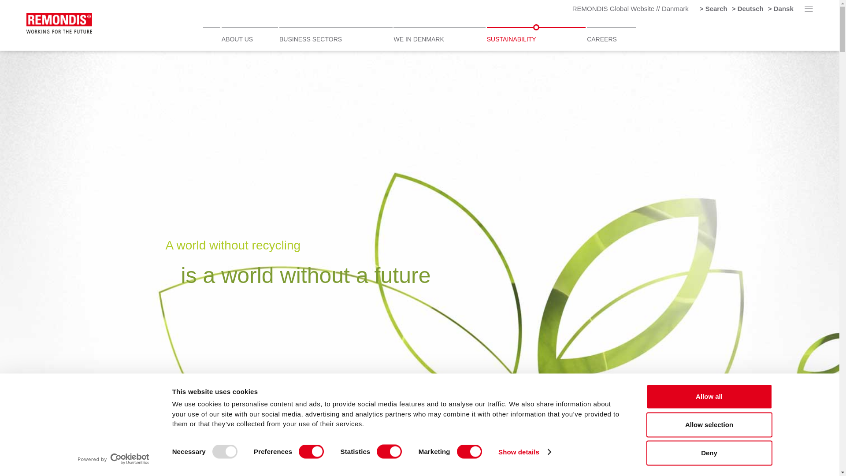 This screenshot has width=846, height=476. What do you see at coordinates (524, 452) in the screenshot?
I see `Show details` at bounding box center [524, 452].